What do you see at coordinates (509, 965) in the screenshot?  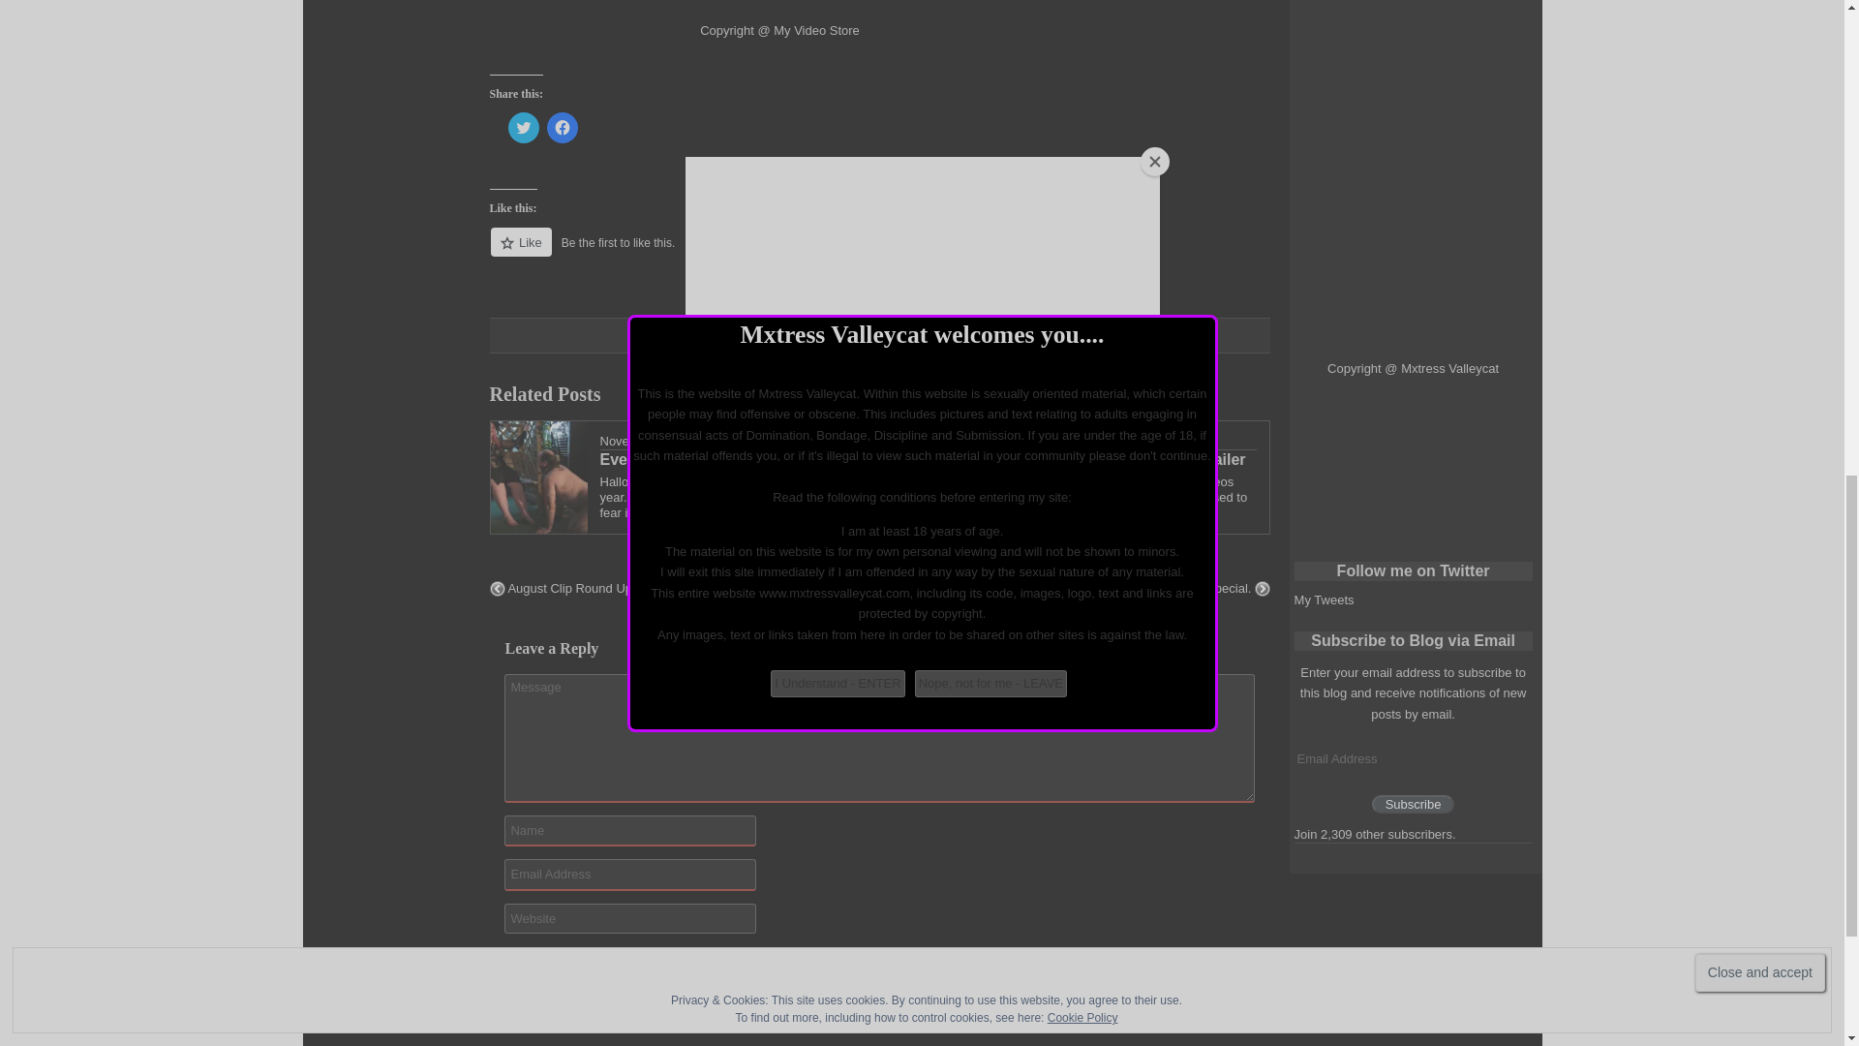 I see `subscribe` at bounding box center [509, 965].